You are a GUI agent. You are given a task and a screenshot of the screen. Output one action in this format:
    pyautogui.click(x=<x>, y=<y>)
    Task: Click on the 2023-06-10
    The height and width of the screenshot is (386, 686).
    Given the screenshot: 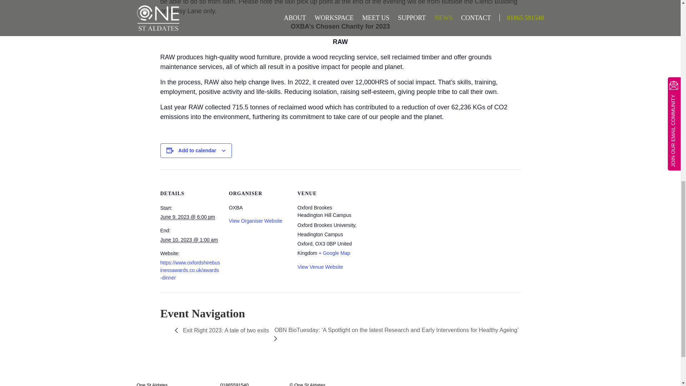 What is the action you would take?
    pyautogui.click(x=189, y=240)
    